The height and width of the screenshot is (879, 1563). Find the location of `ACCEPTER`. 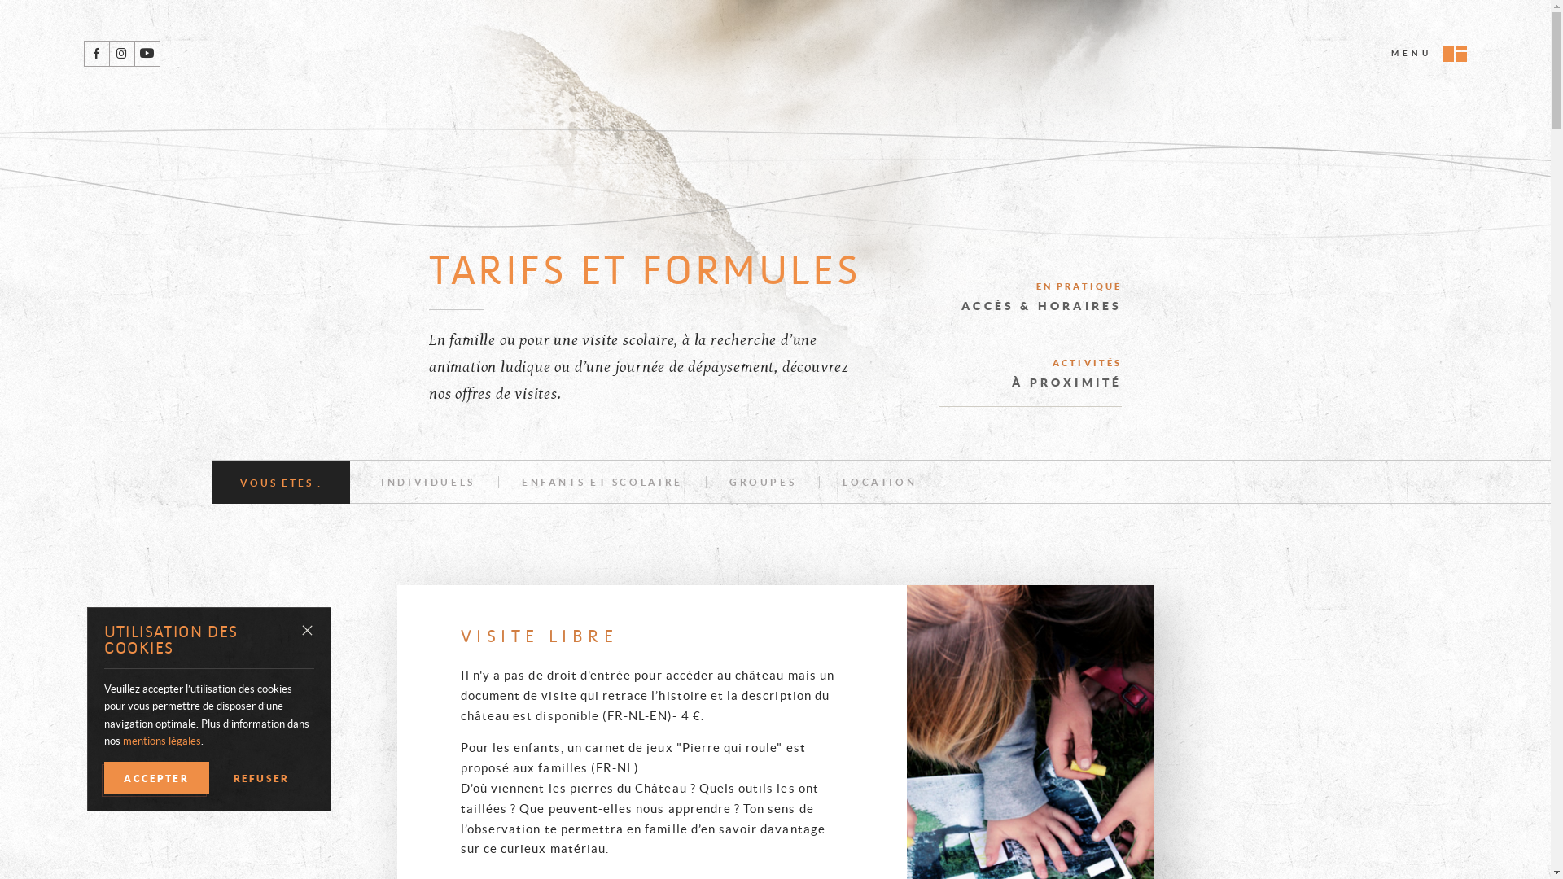

ACCEPTER is located at coordinates (156, 778).